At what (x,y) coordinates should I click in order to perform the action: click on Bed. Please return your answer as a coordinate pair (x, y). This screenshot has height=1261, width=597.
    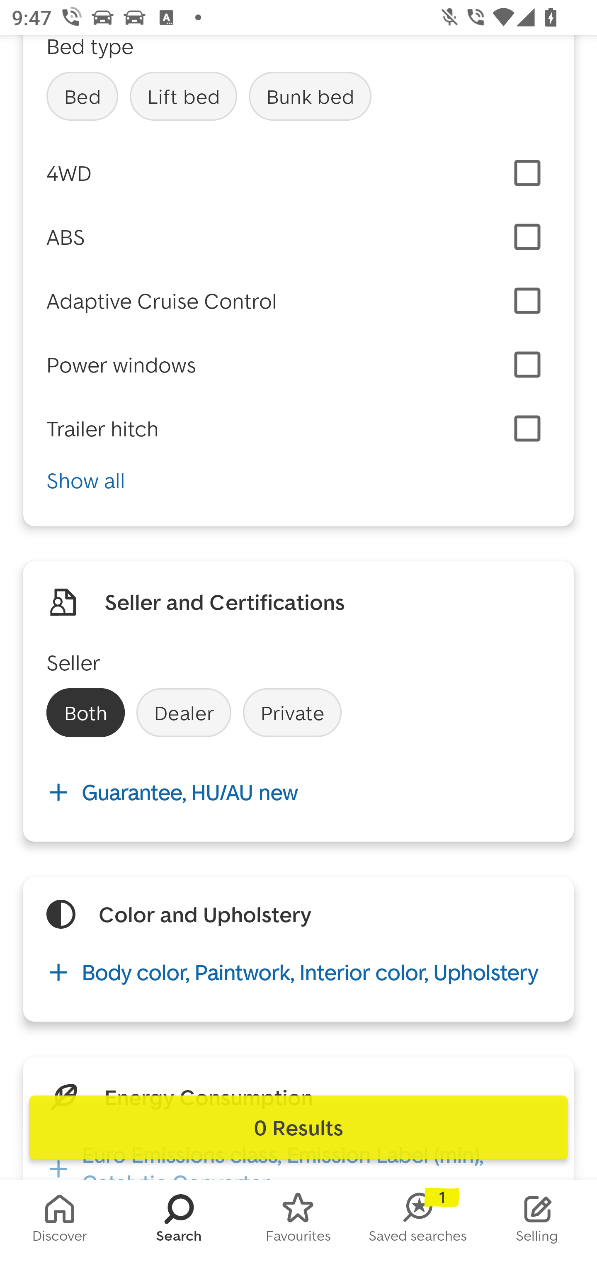
    Looking at the image, I should click on (82, 96).